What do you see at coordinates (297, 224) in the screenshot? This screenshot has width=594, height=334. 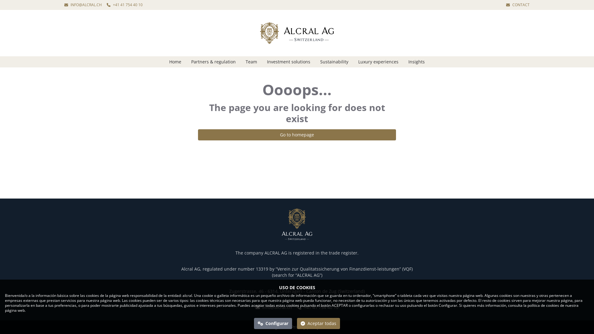 I see `logo` at bounding box center [297, 224].